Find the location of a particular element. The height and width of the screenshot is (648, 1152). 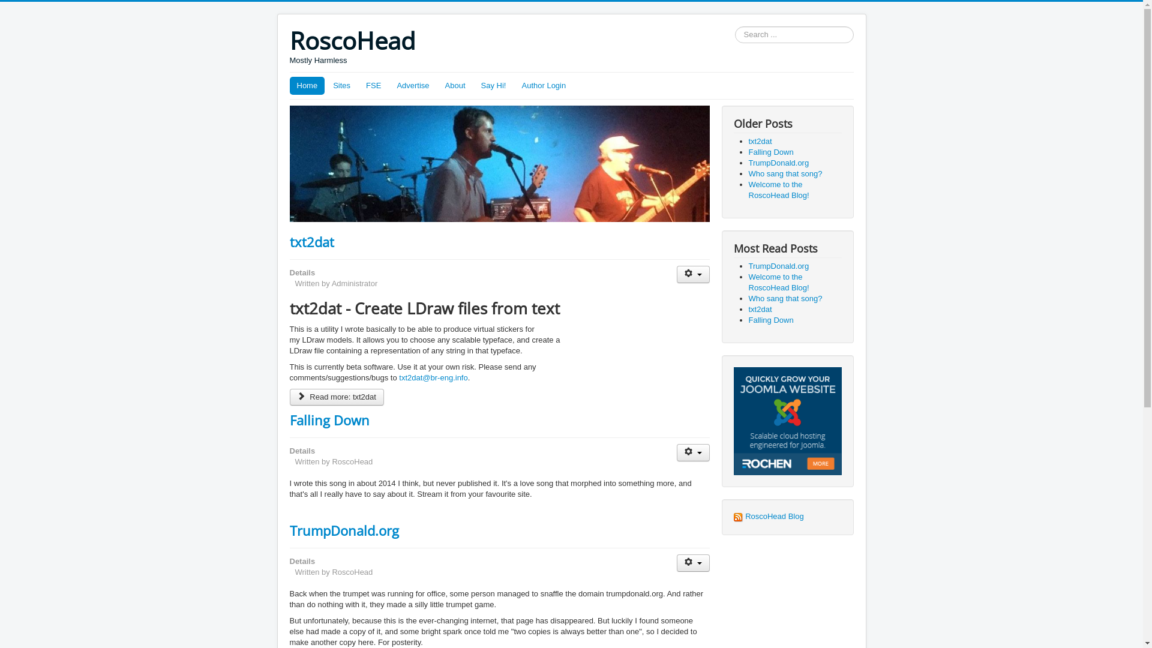

Advertise is located at coordinates (413, 86).